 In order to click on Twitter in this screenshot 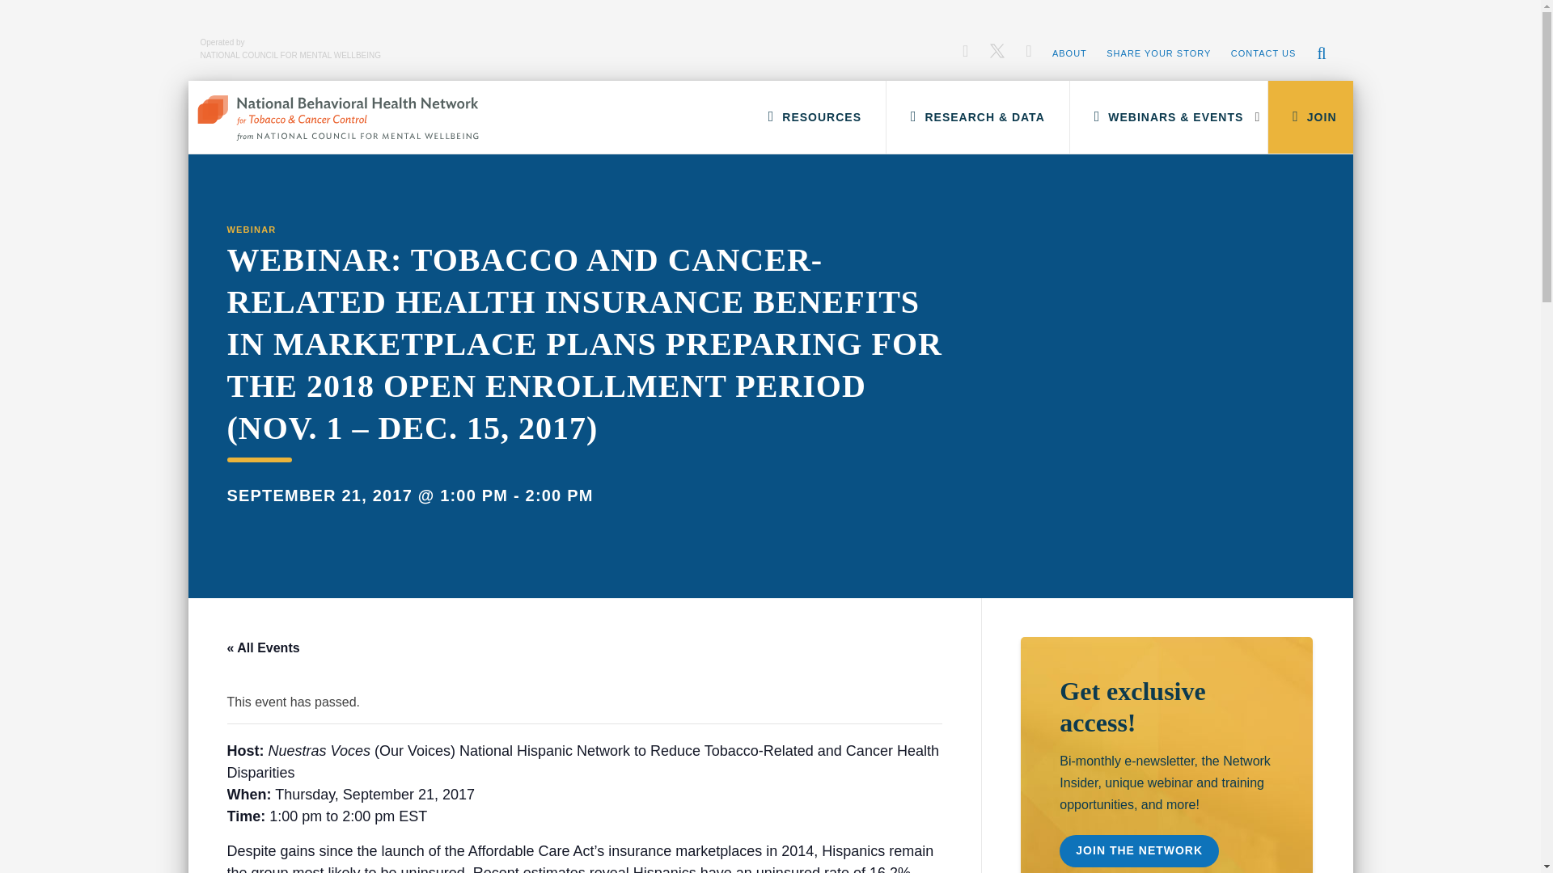, I will do `click(997, 47)`.